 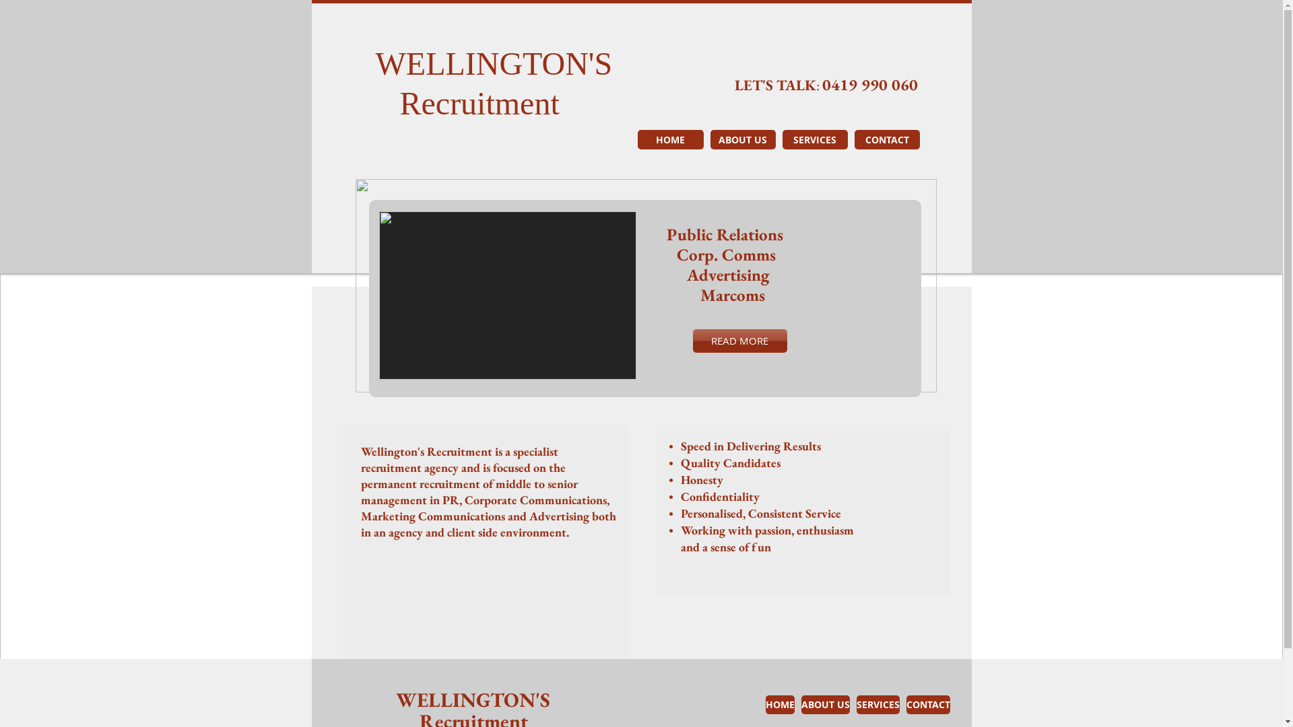 What do you see at coordinates (780, 705) in the screenshot?
I see `HOME` at bounding box center [780, 705].